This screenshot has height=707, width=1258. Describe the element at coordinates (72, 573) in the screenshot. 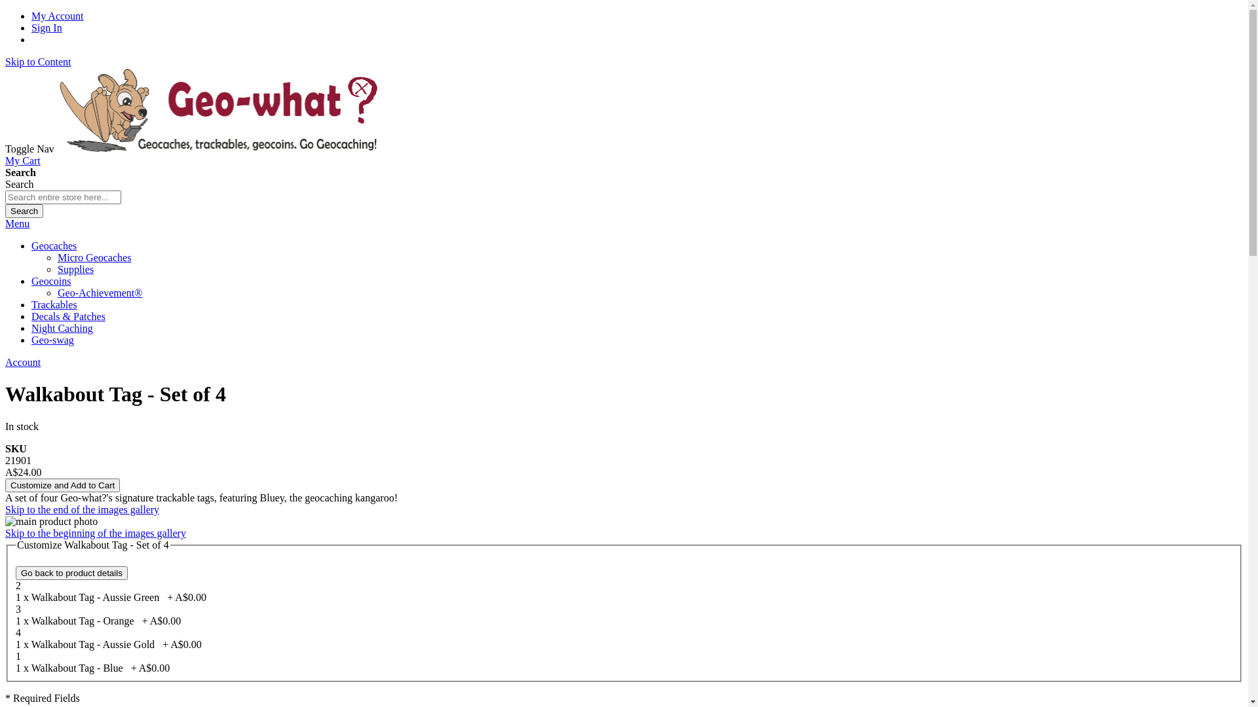

I see `Go back to product details` at that location.